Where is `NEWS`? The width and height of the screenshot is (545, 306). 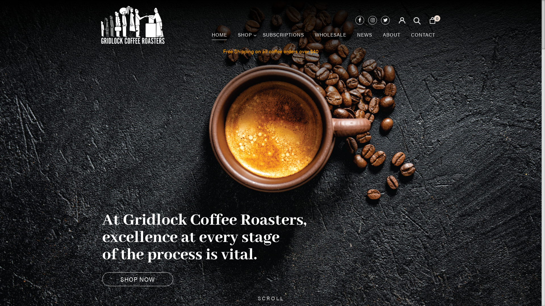 NEWS is located at coordinates (364, 38).